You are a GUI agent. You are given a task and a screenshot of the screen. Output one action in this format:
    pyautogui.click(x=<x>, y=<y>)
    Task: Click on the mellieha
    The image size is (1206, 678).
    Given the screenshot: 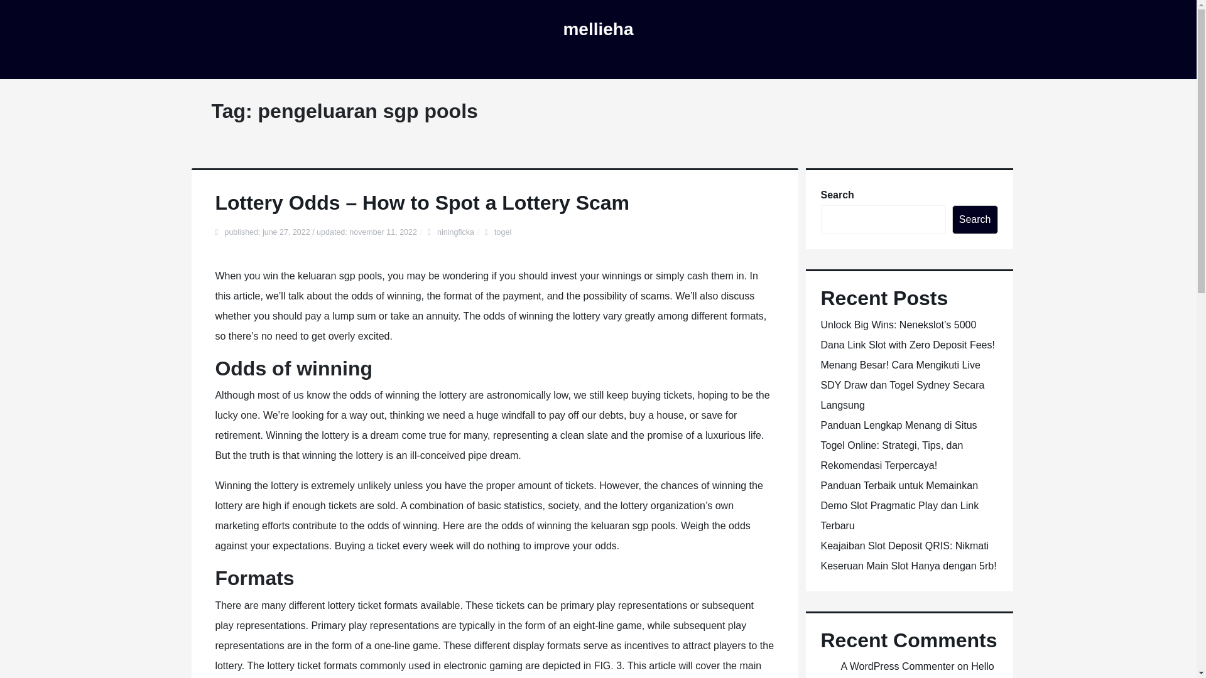 What is the action you would take?
    pyautogui.click(x=598, y=29)
    